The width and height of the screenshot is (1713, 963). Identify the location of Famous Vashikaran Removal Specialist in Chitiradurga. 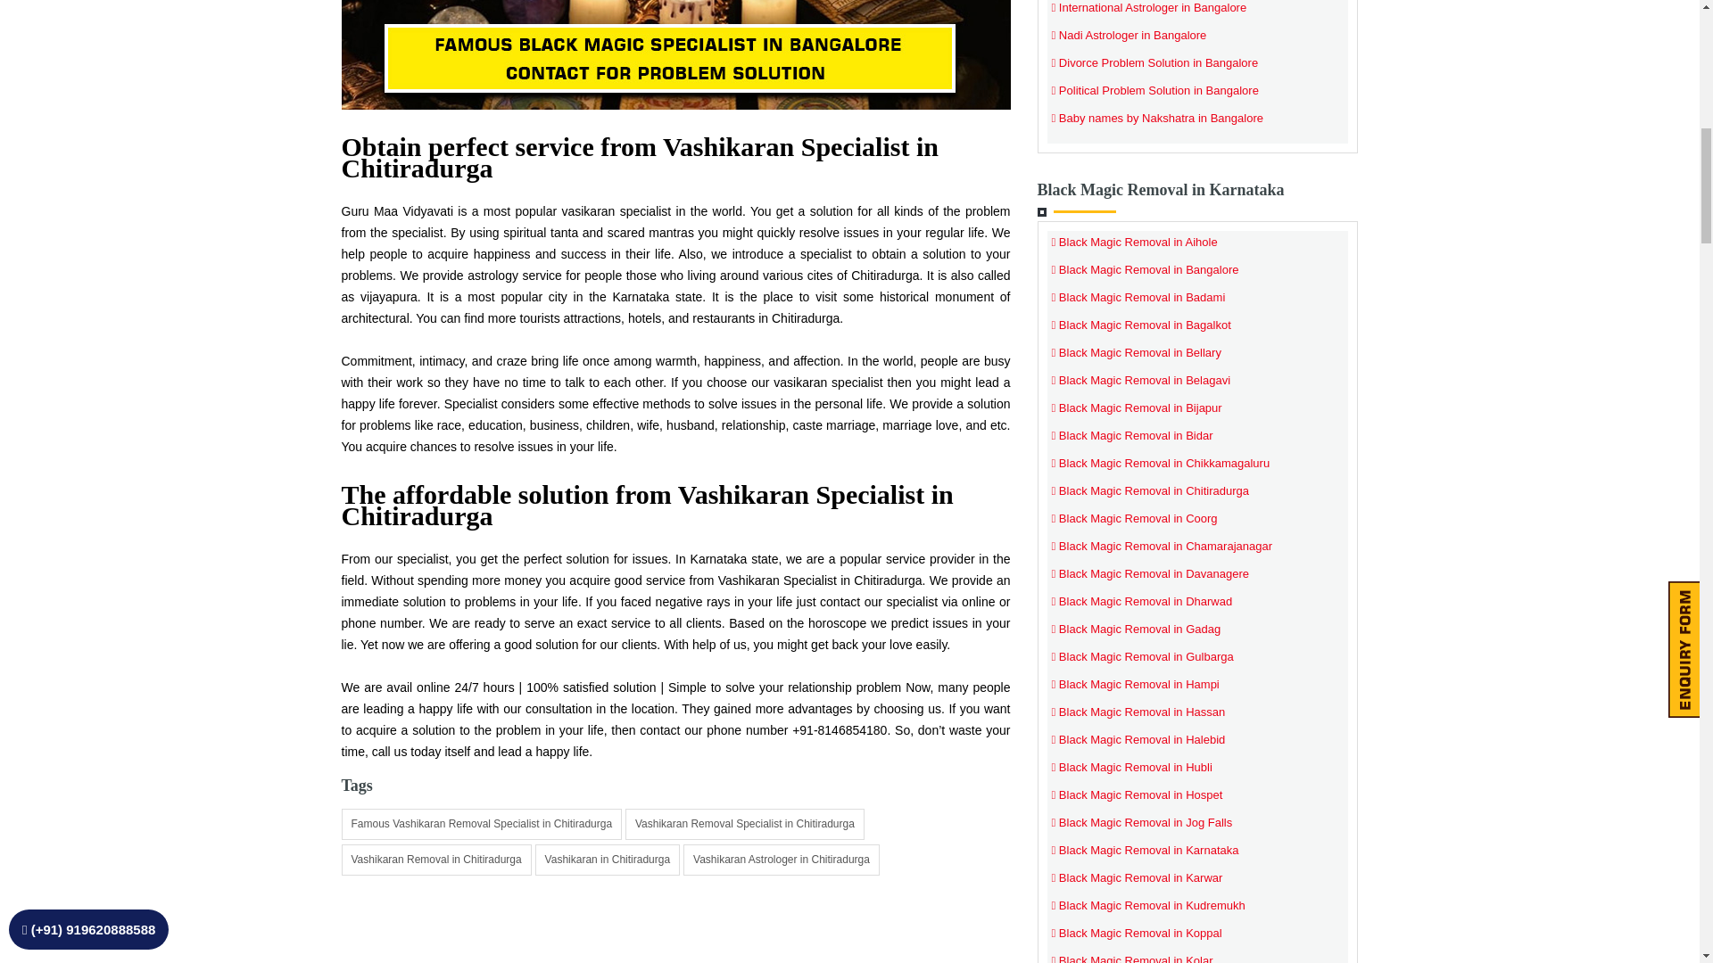
(481, 824).